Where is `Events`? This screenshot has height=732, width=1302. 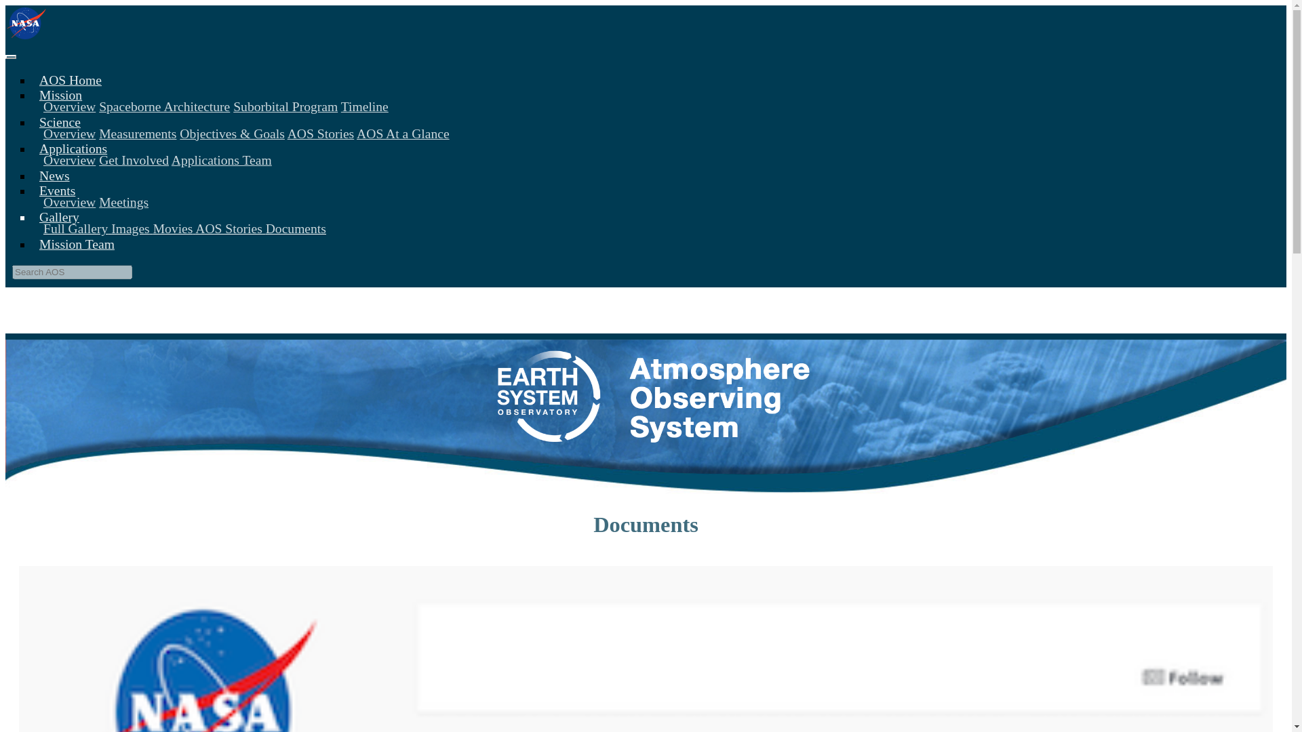
Events is located at coordinates (54, 190).